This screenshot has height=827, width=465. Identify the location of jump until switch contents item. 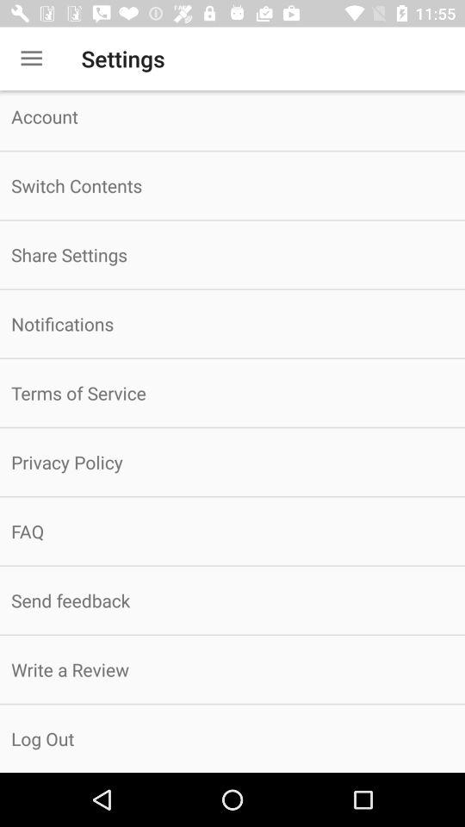
(232, 186).